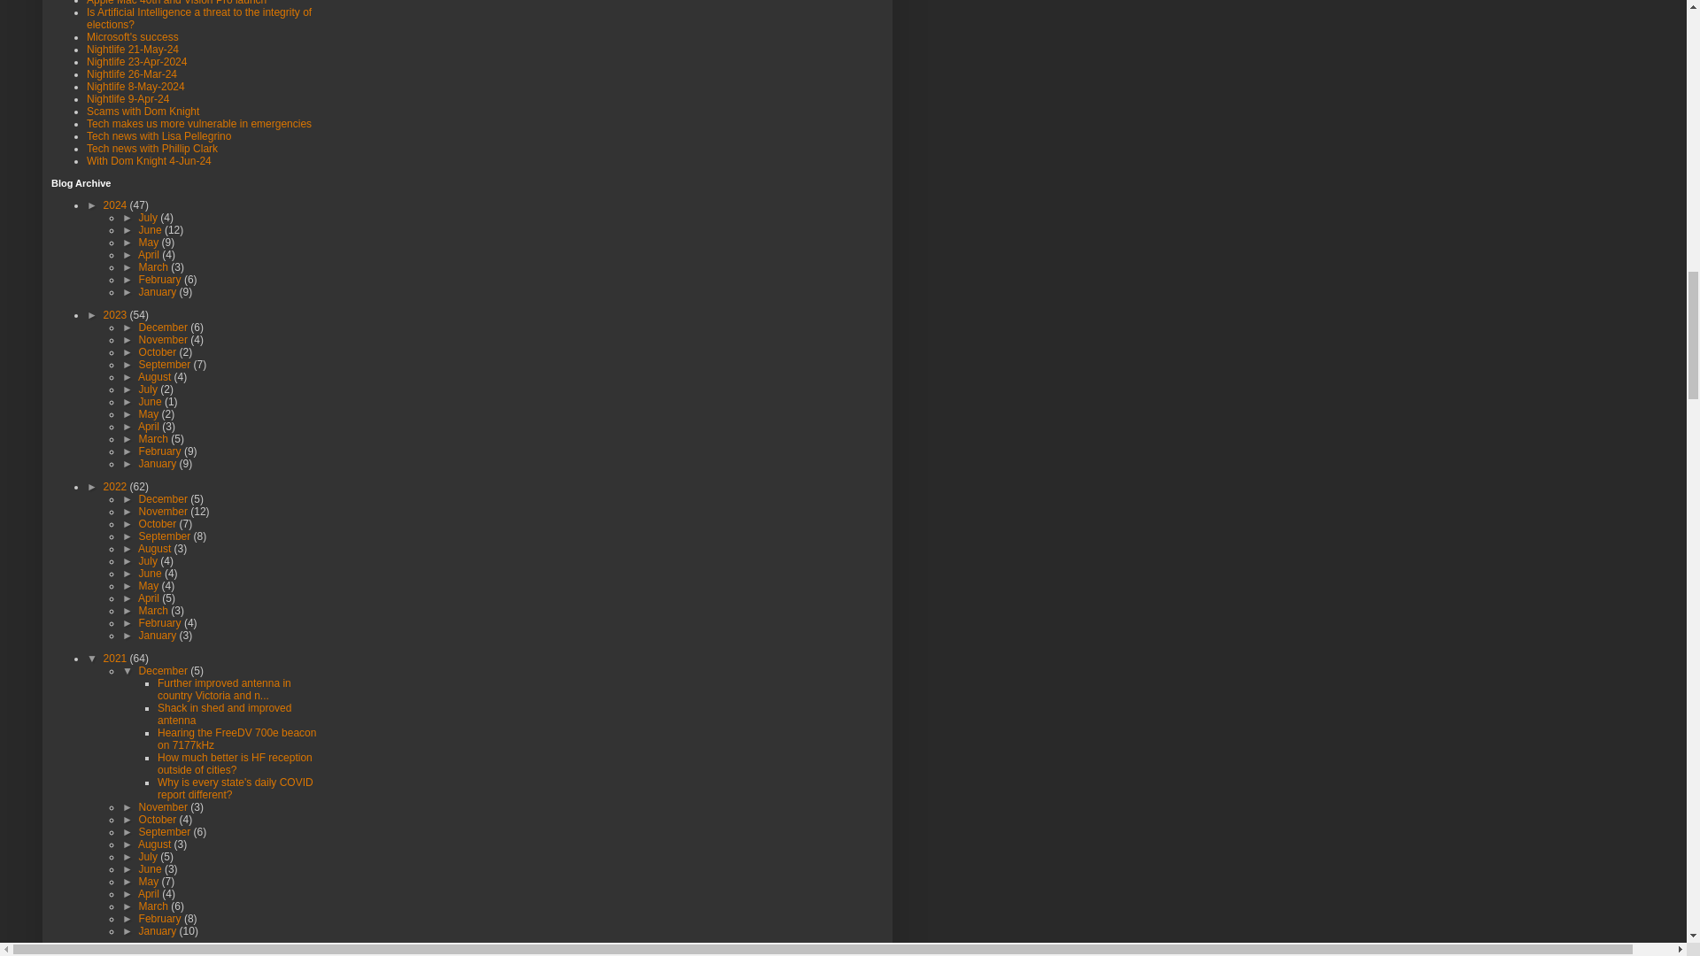 Image resolution: width=1700 pixels, height=956 pixels. Describe the element at coordinates (132, 36) in the screenshot. I see `Microsoft's success` at that location.